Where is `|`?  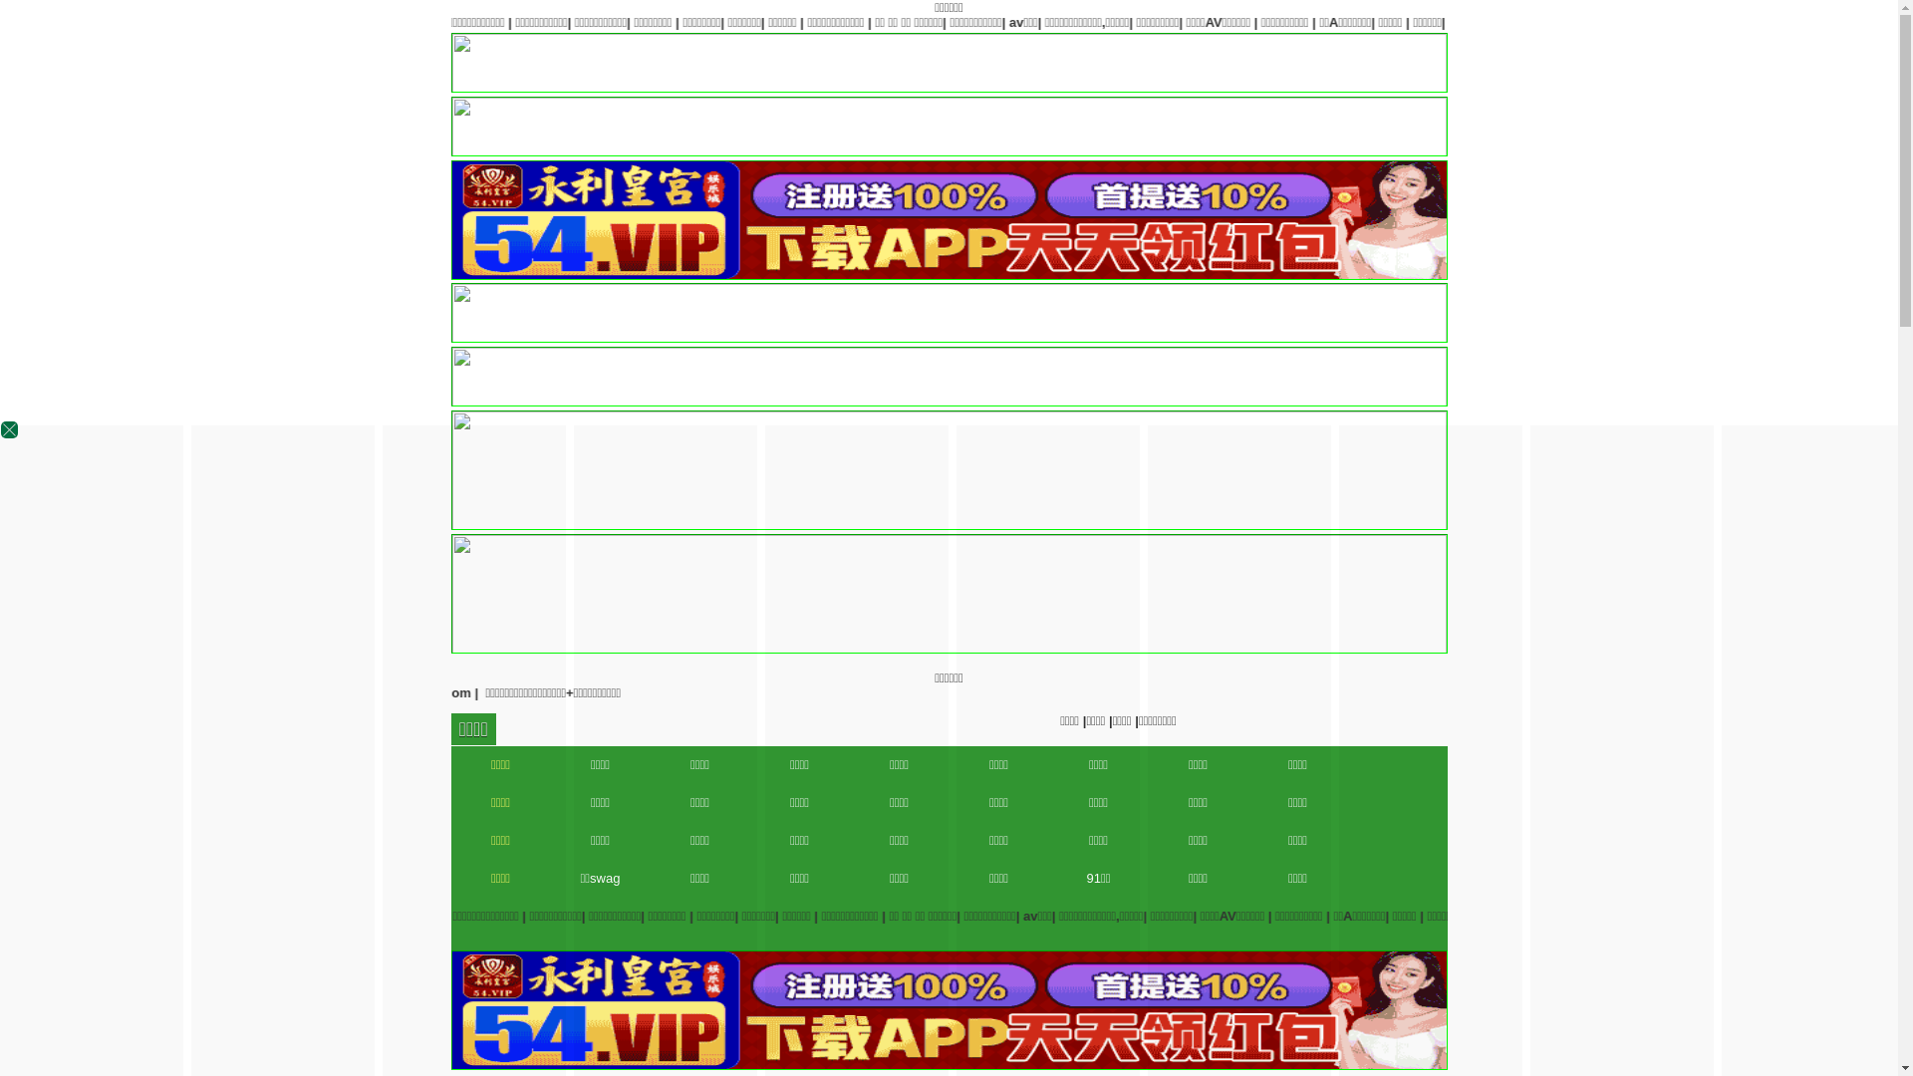
| is located at coordinates (1097, 22).